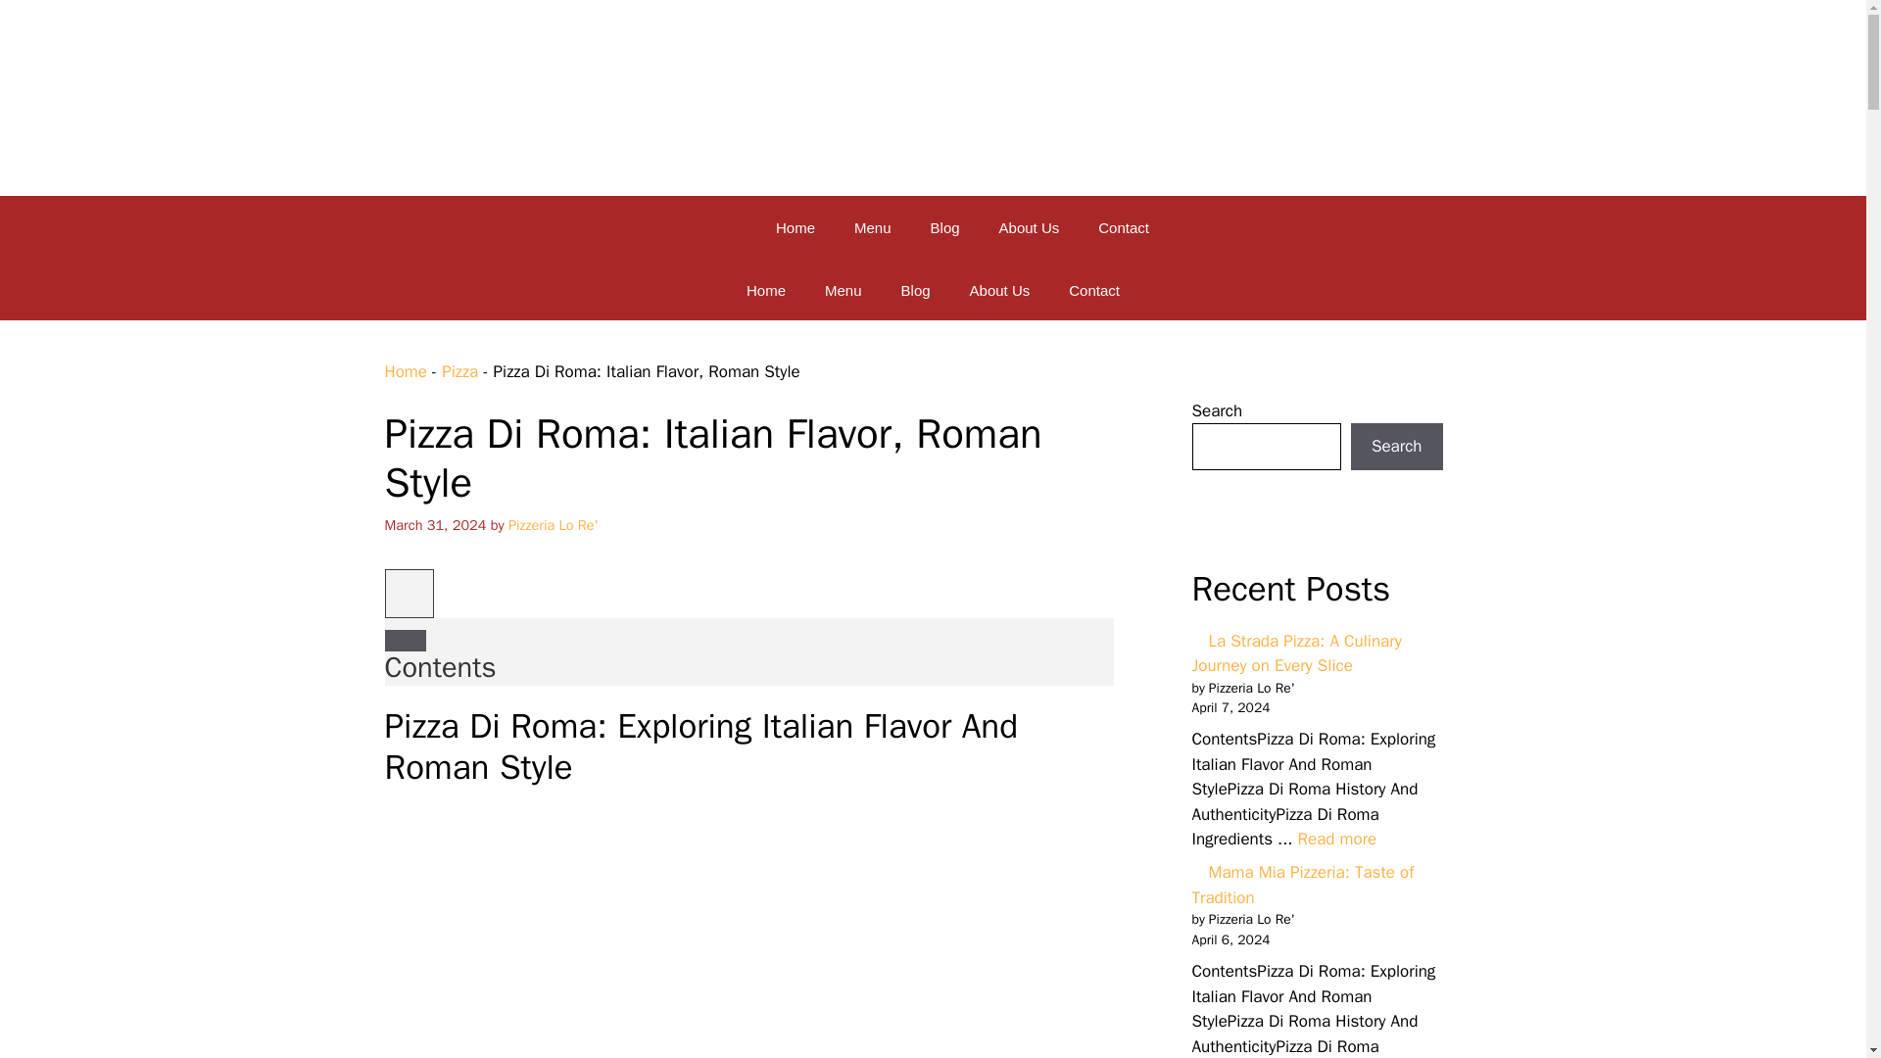 This screenshot has height=1058, width=1881. I want to click on About Us, so click(1030, 228).